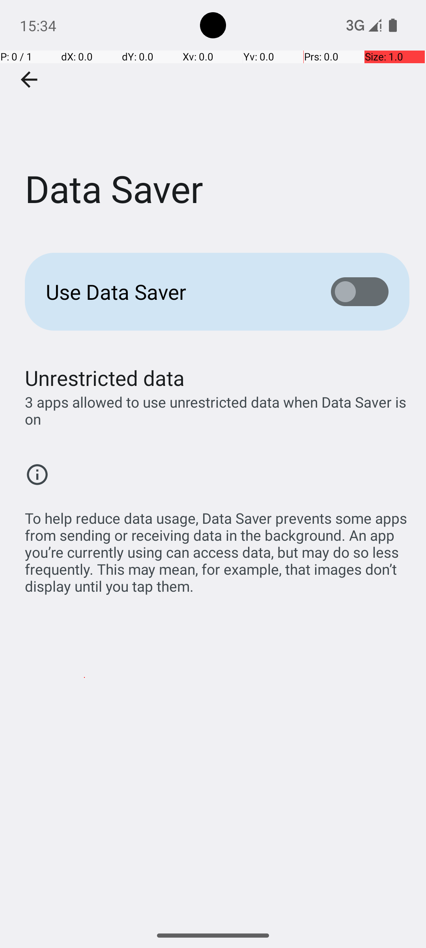 The height and width of the screenshot is (948, 426). I want to click on To help reduce data usage, Data Saver prevents some apps from sending or receiving data in the background. An app you’re currently using can access data, but may do so less frequently. This may mean, for example, that images don’t display until you tap them., so click(217, 548).